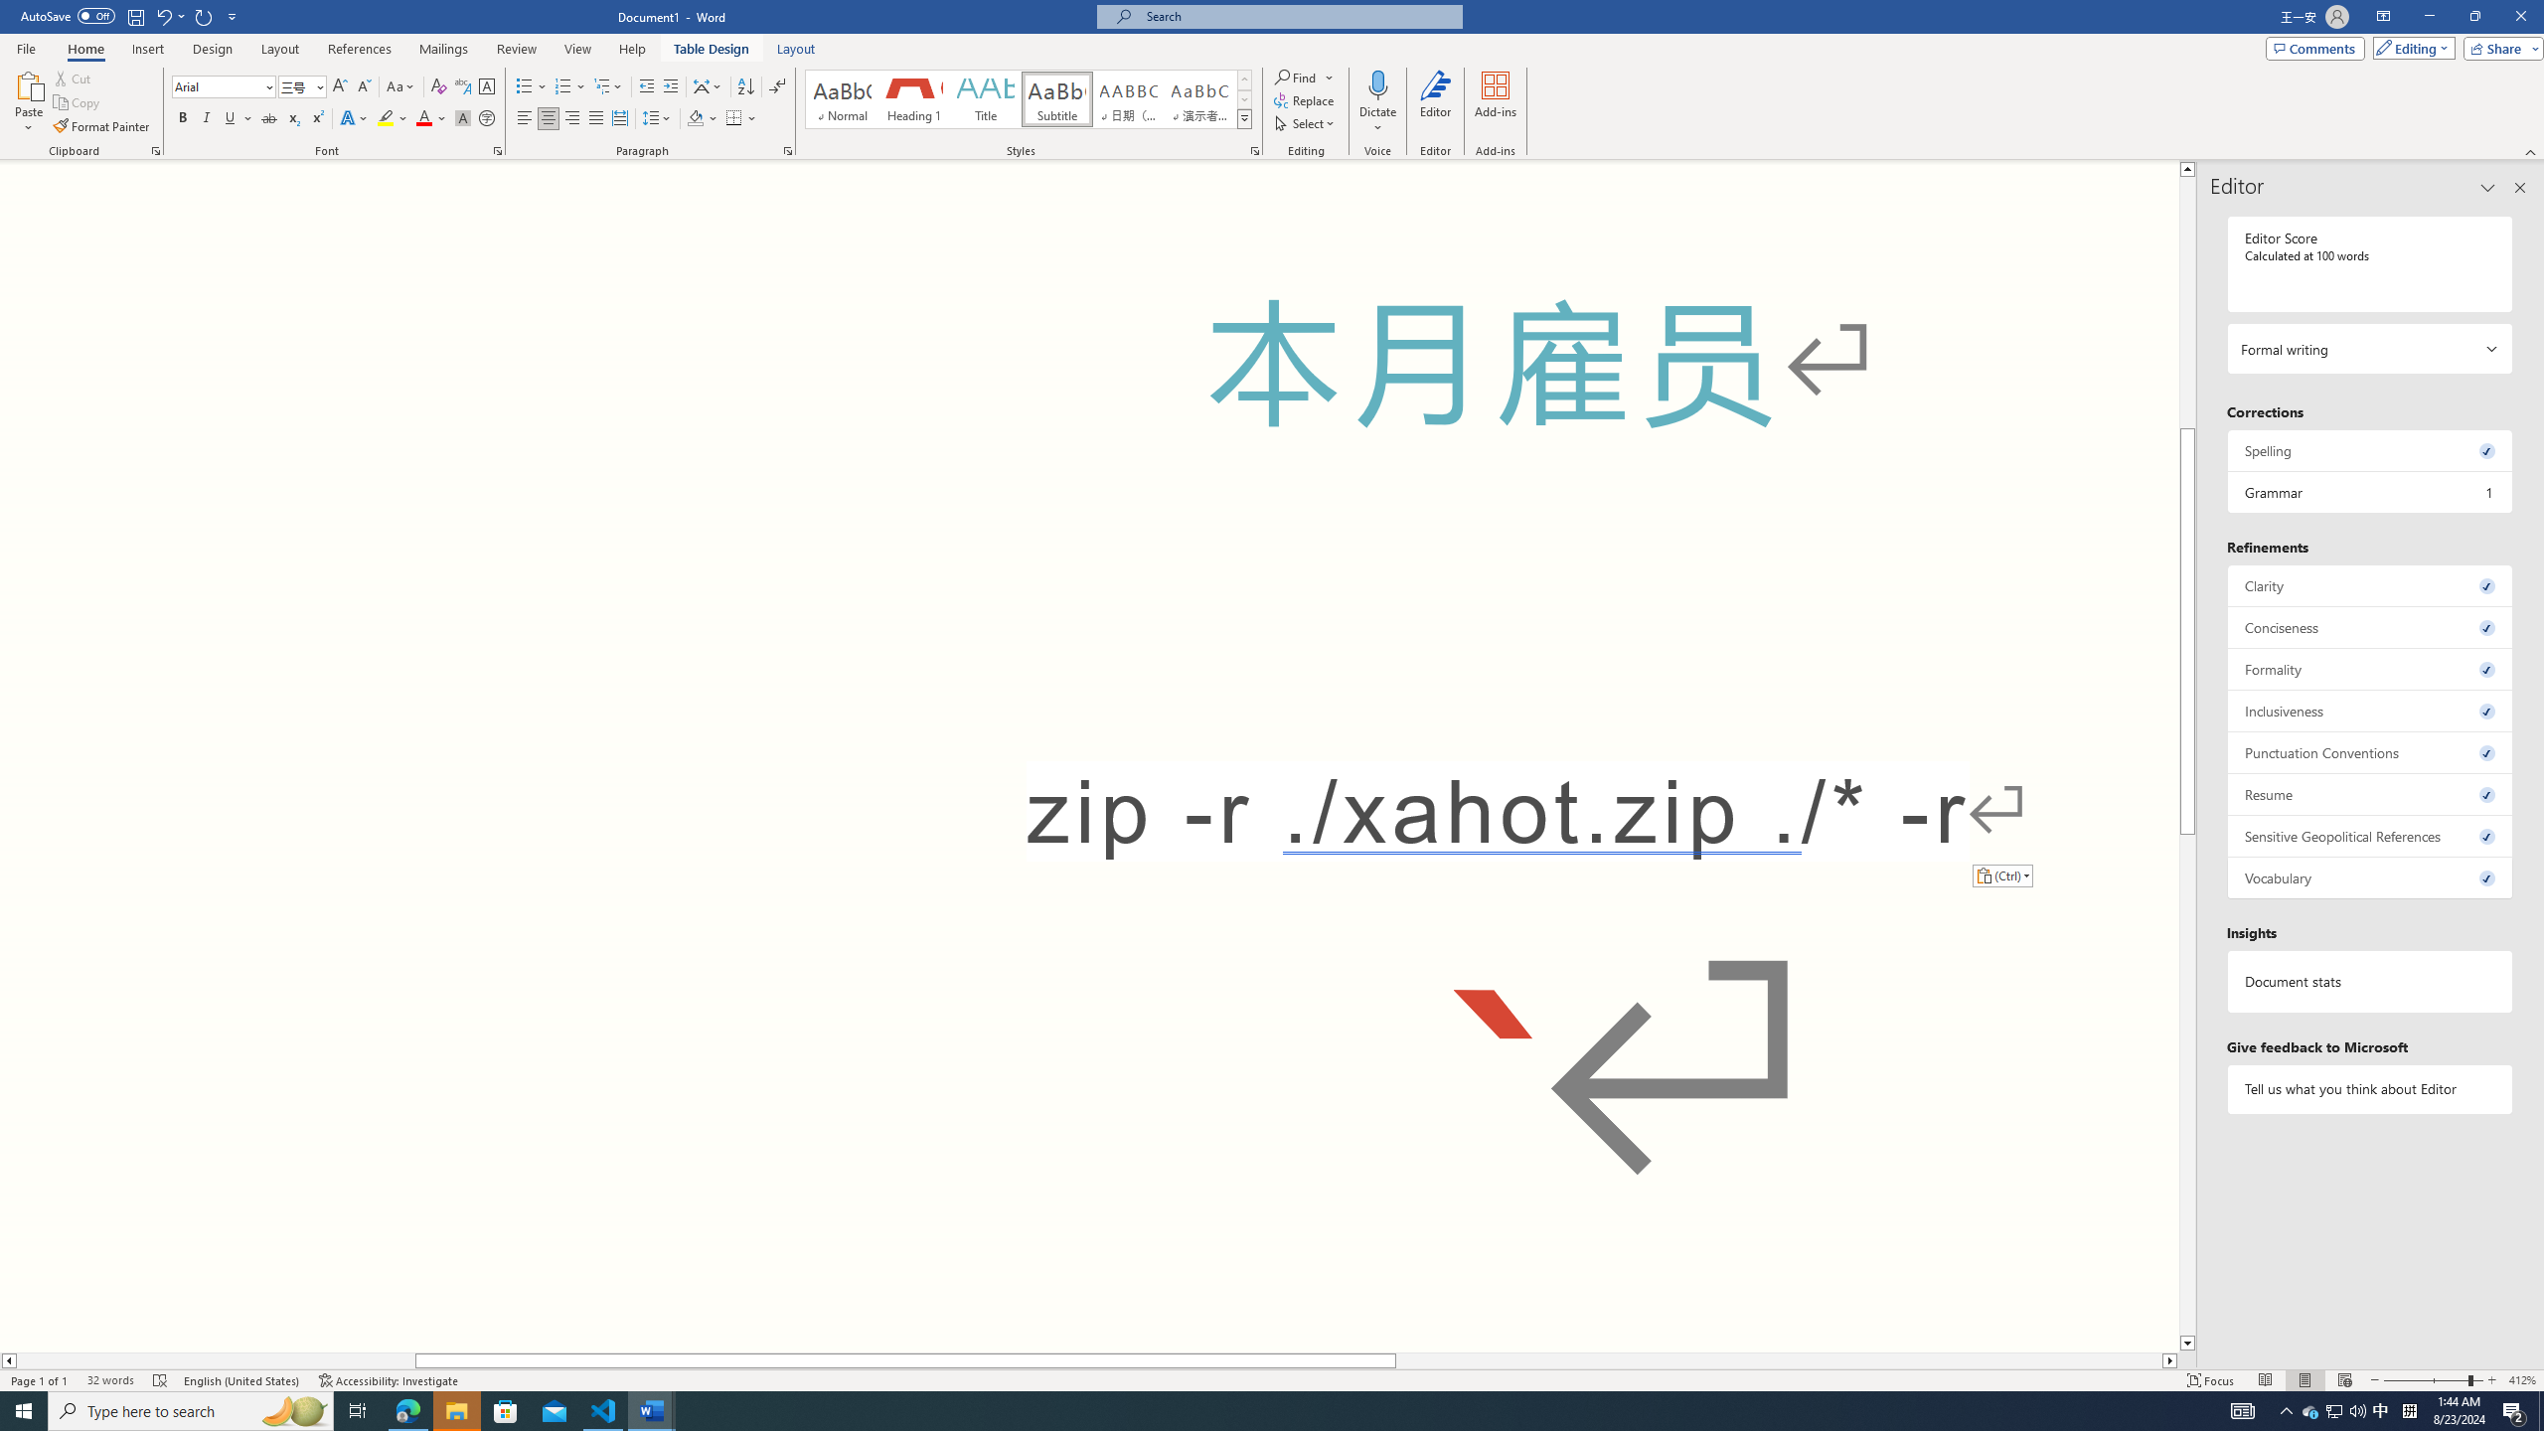 The width and height of the screenshot is (2544, 1431). Describe the element at coordinates (2371, 669) in the screenshot. I see `Formality, 0 issues. Press space or enter to review items.` at that location.